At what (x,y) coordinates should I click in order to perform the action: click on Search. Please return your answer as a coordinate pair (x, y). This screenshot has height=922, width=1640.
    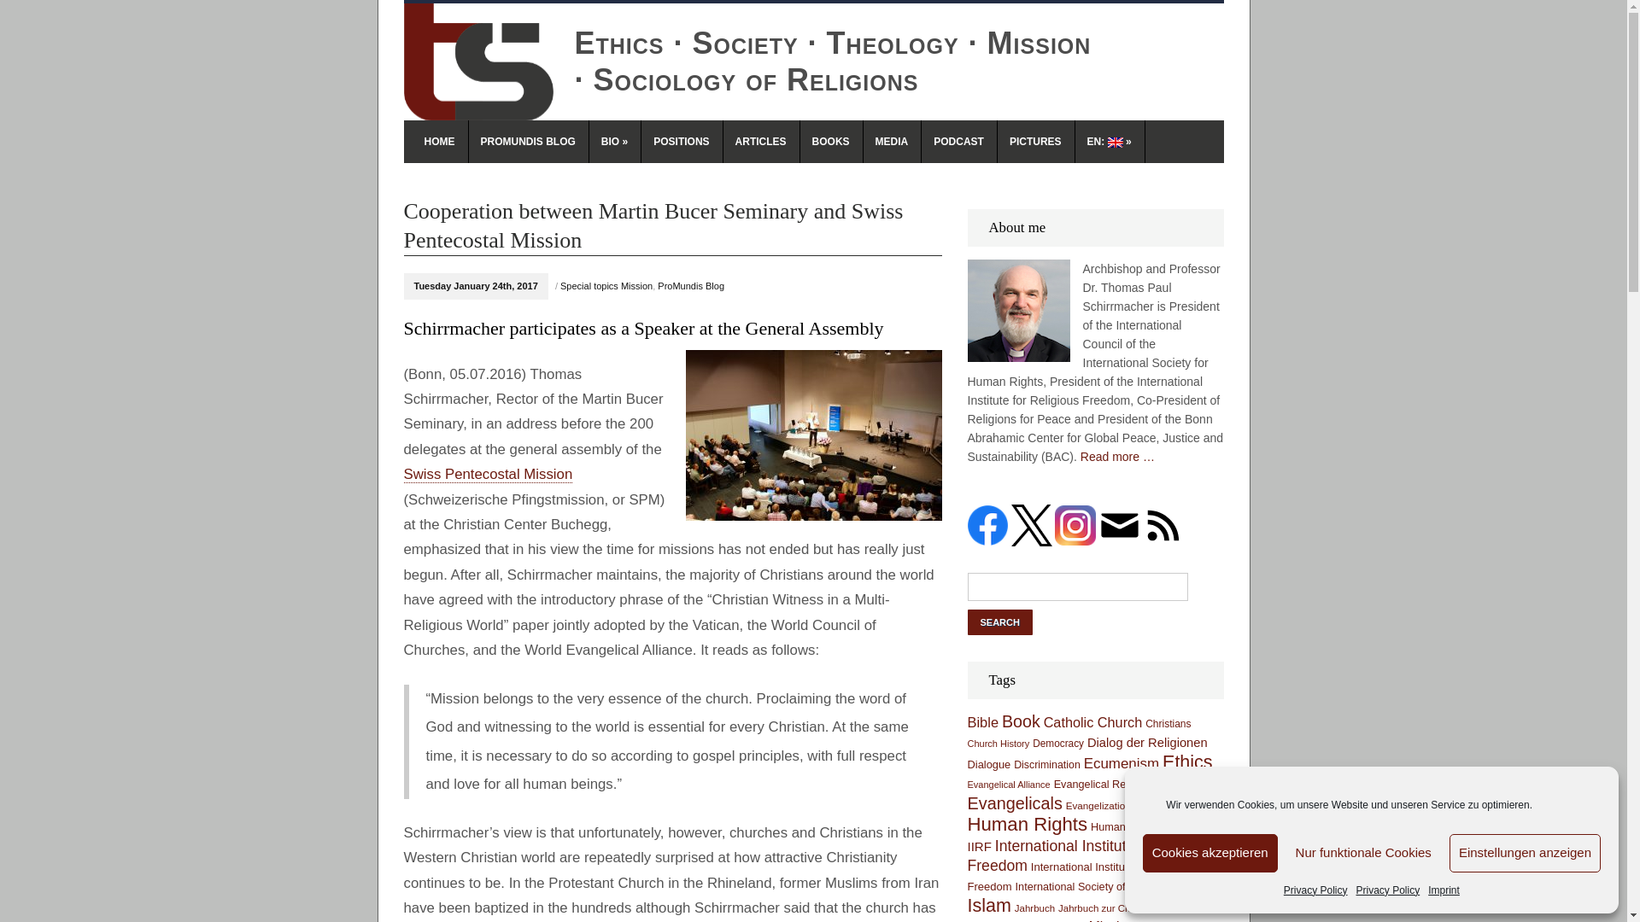
    Looking at the image, I should click on (999, 621).